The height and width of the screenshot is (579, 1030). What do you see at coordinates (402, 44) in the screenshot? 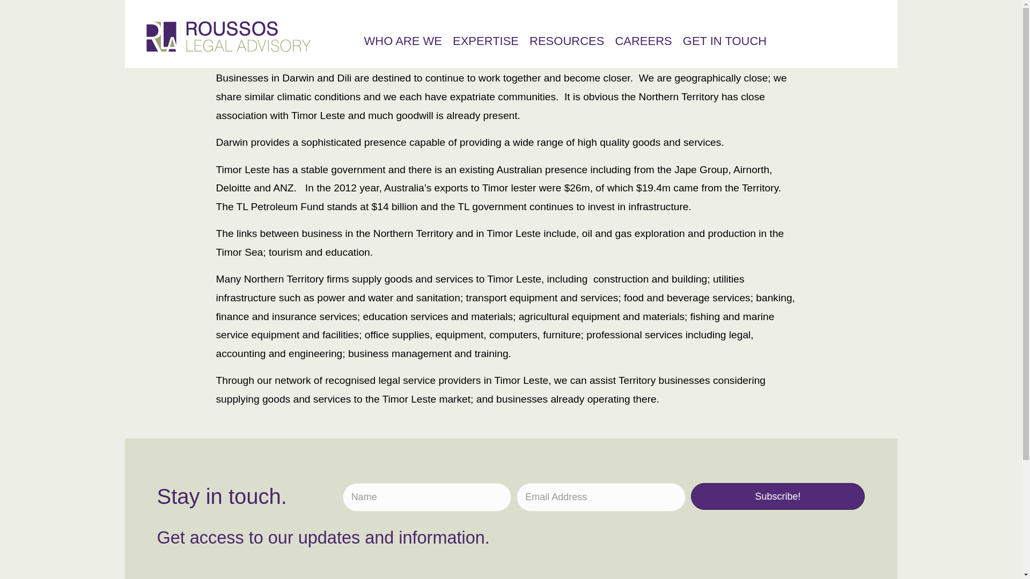
I see `WHO ARE WE` at bounding box center [402, 44].